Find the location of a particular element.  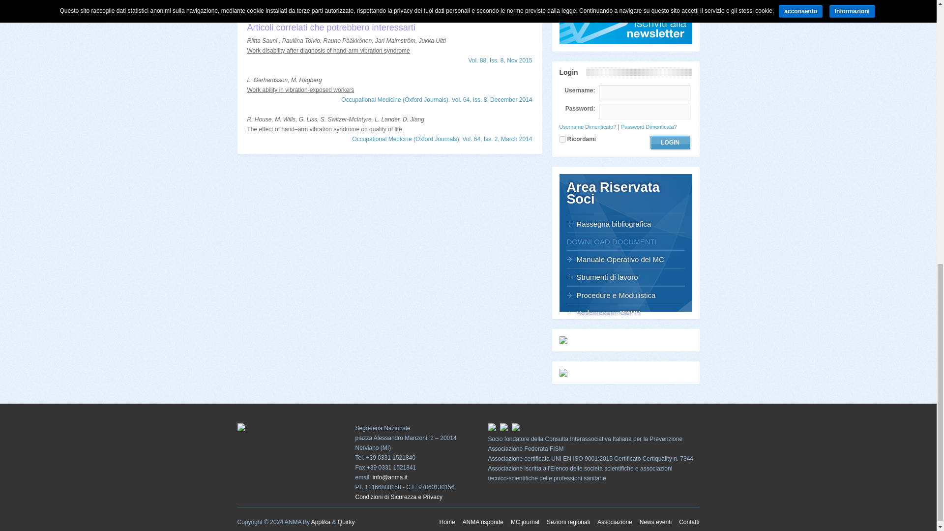

forever is located at coordinates (562, 139).